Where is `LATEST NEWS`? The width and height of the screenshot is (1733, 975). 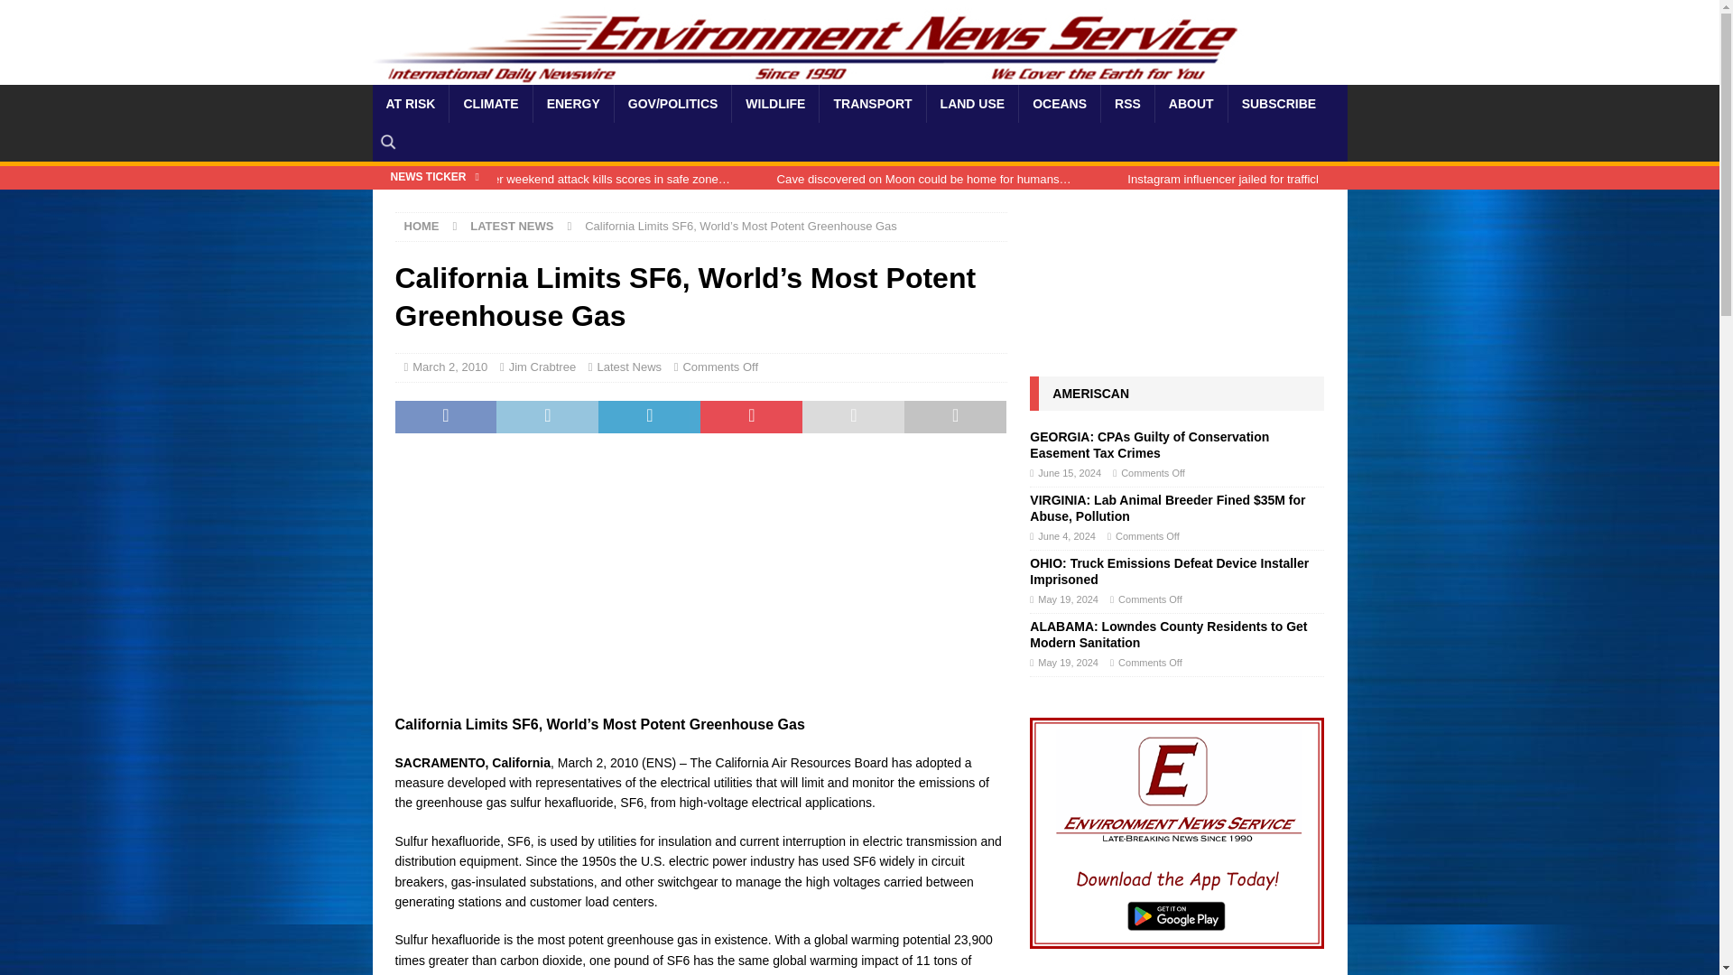 LATEST NEWS is located at coordinates (511, 226).